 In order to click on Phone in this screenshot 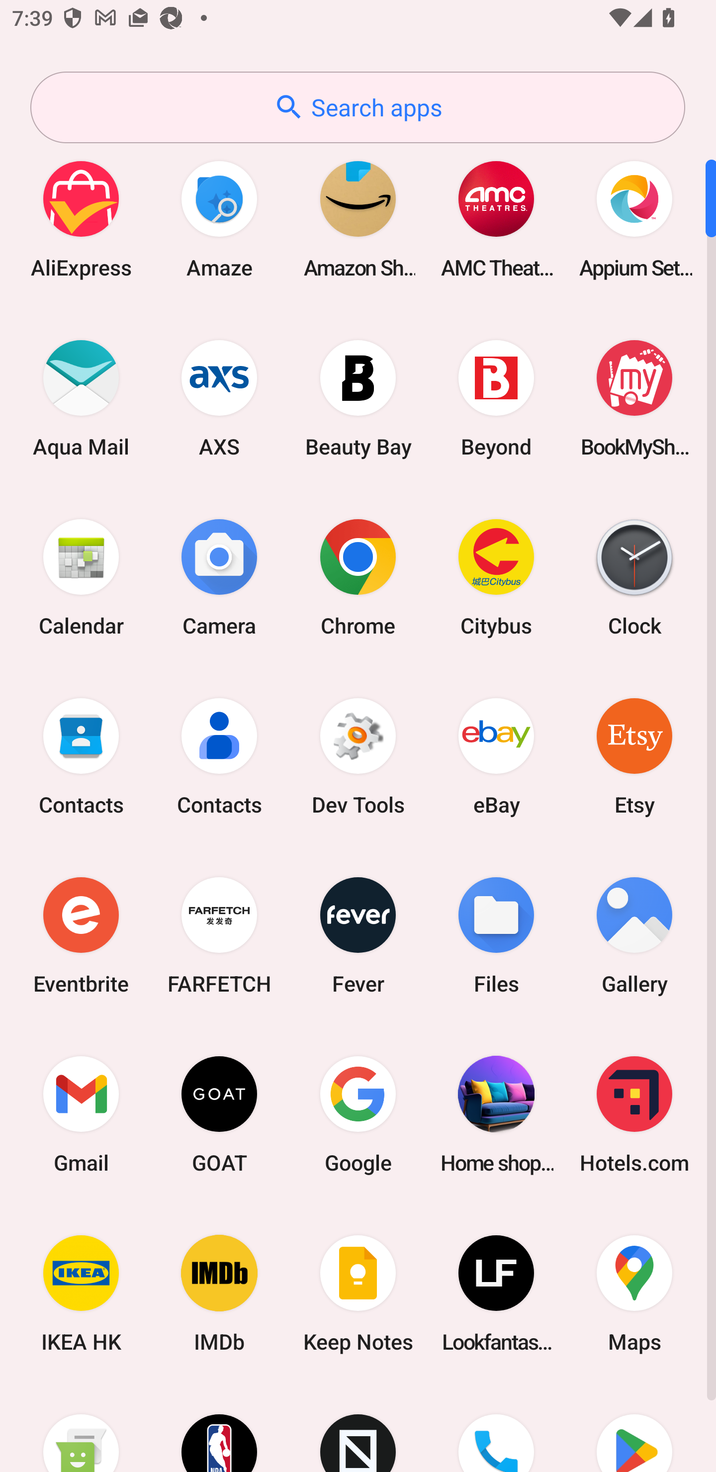, I will do `click(496, 1428)`.